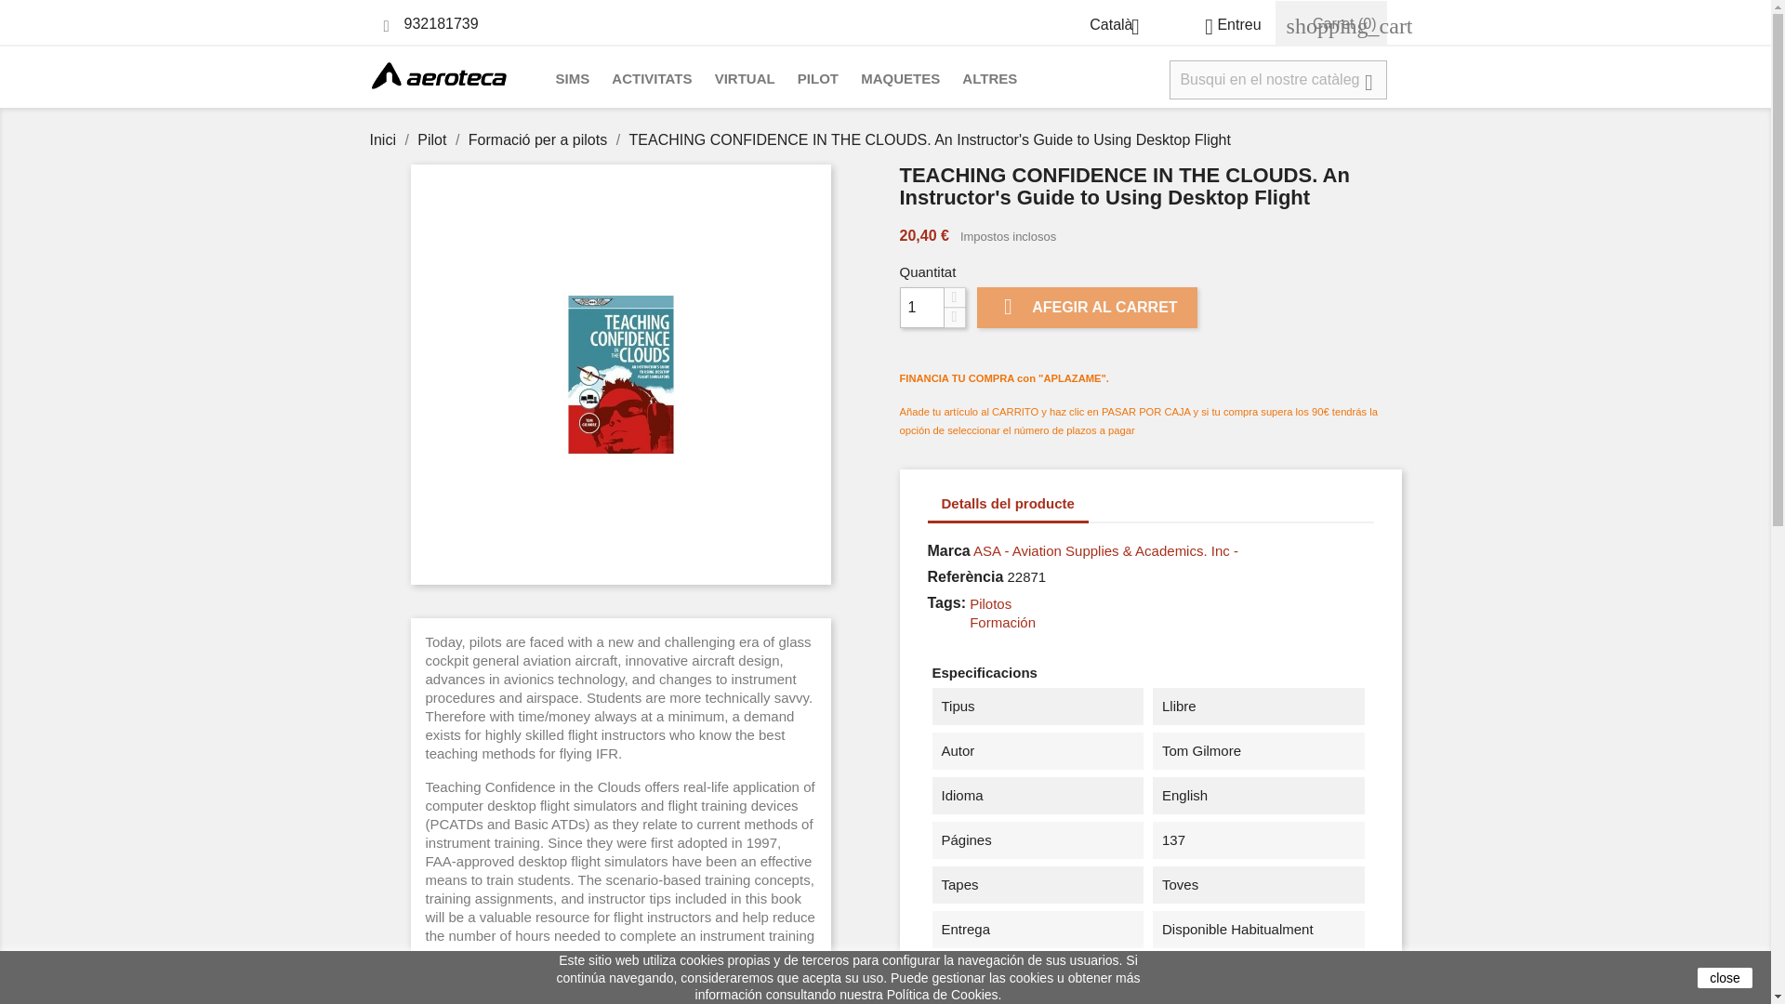 The image size is (1785, 1004). What do you see at coordinates (441, 23) in the screenshot?
I see `932181739` at bounding box center [441, 23].